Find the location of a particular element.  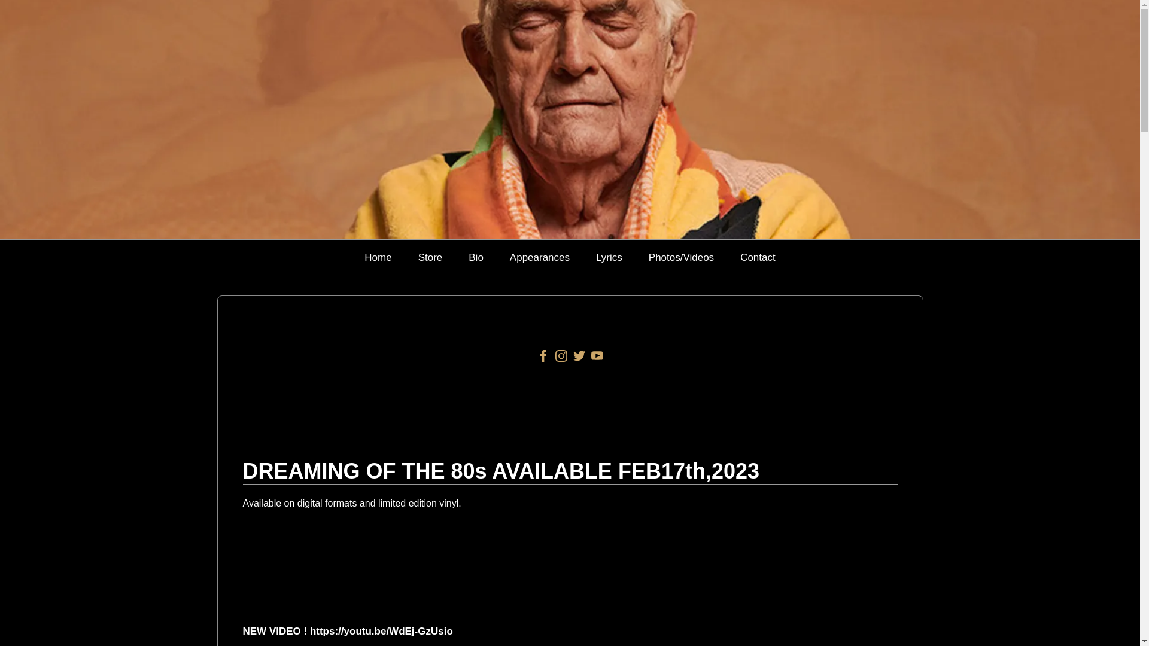

Lyrics is located at coordinates (609, 257).